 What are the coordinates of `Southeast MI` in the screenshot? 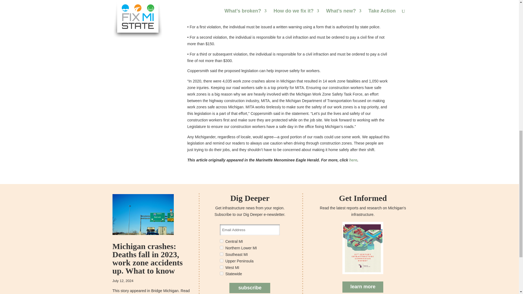 It's located at (221, 254).